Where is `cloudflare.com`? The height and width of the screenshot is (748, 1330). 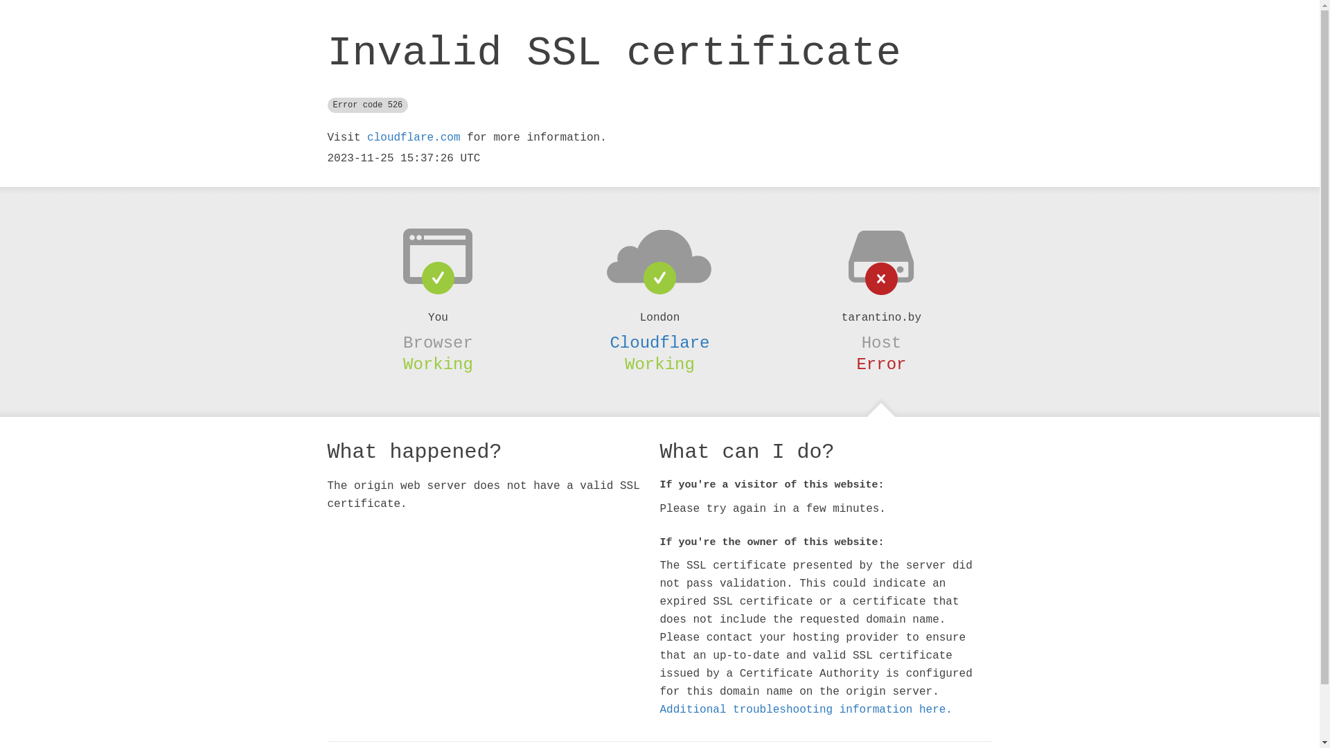
cloudflare.com is located at coordinates (414, 138).